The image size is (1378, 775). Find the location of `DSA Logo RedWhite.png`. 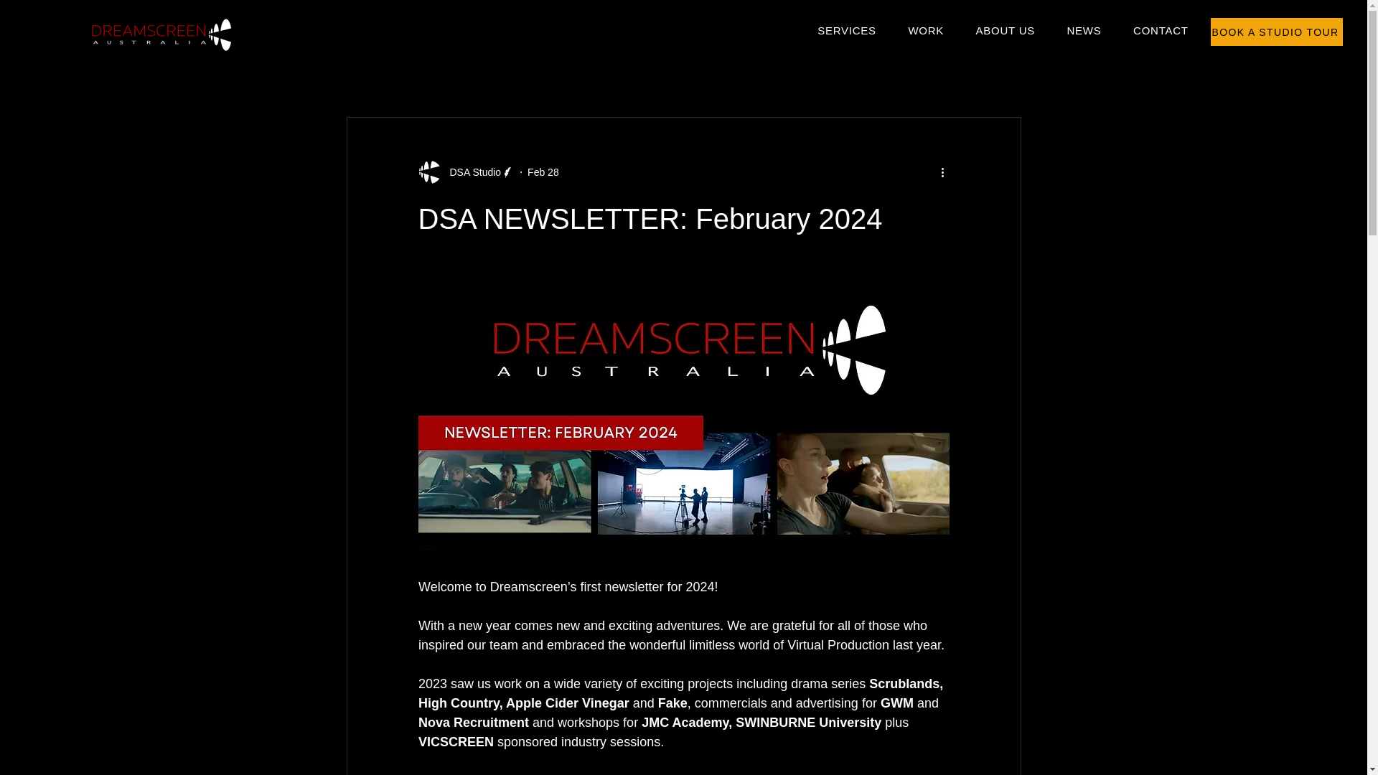

DSA Logo RedWhite.png is located at coordinates (161, 34).